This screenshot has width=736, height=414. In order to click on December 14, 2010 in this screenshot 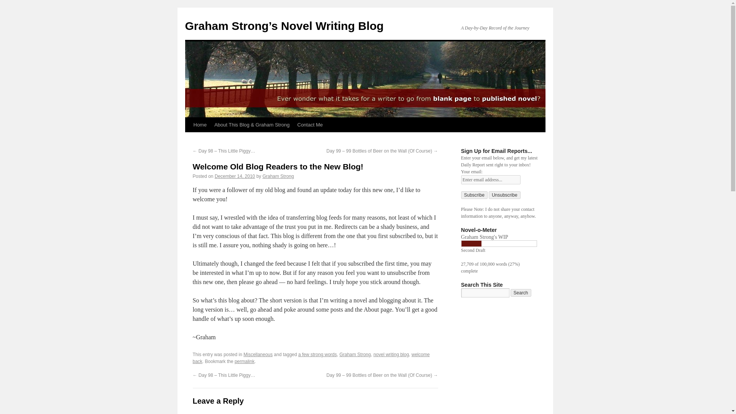, I will do `click(235, 176)`.